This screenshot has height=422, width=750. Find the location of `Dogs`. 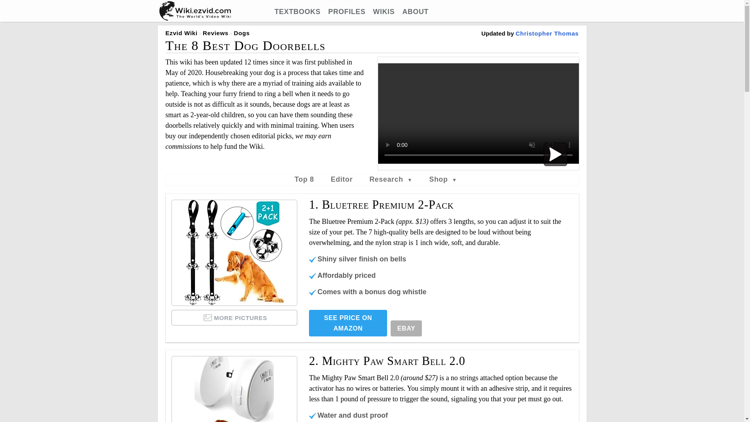

Dogs is located at coordinates (241, 33).